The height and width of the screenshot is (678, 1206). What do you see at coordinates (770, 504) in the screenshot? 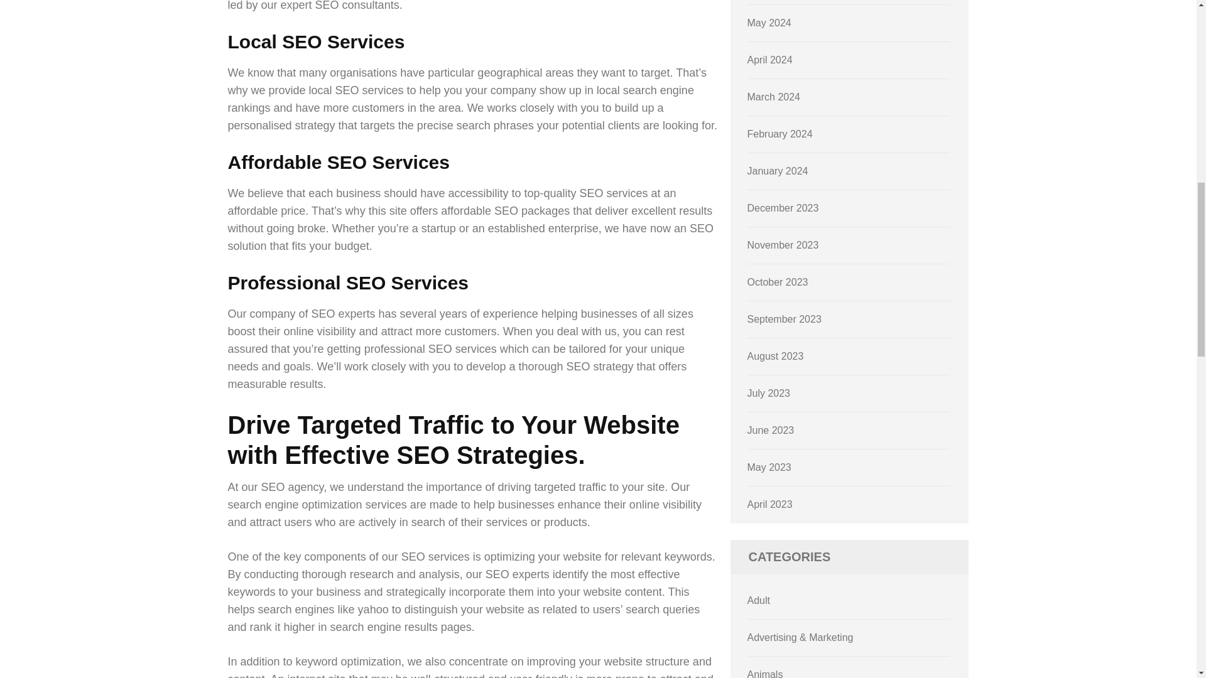
I see `April 2023` at bounding box center [770, 504].